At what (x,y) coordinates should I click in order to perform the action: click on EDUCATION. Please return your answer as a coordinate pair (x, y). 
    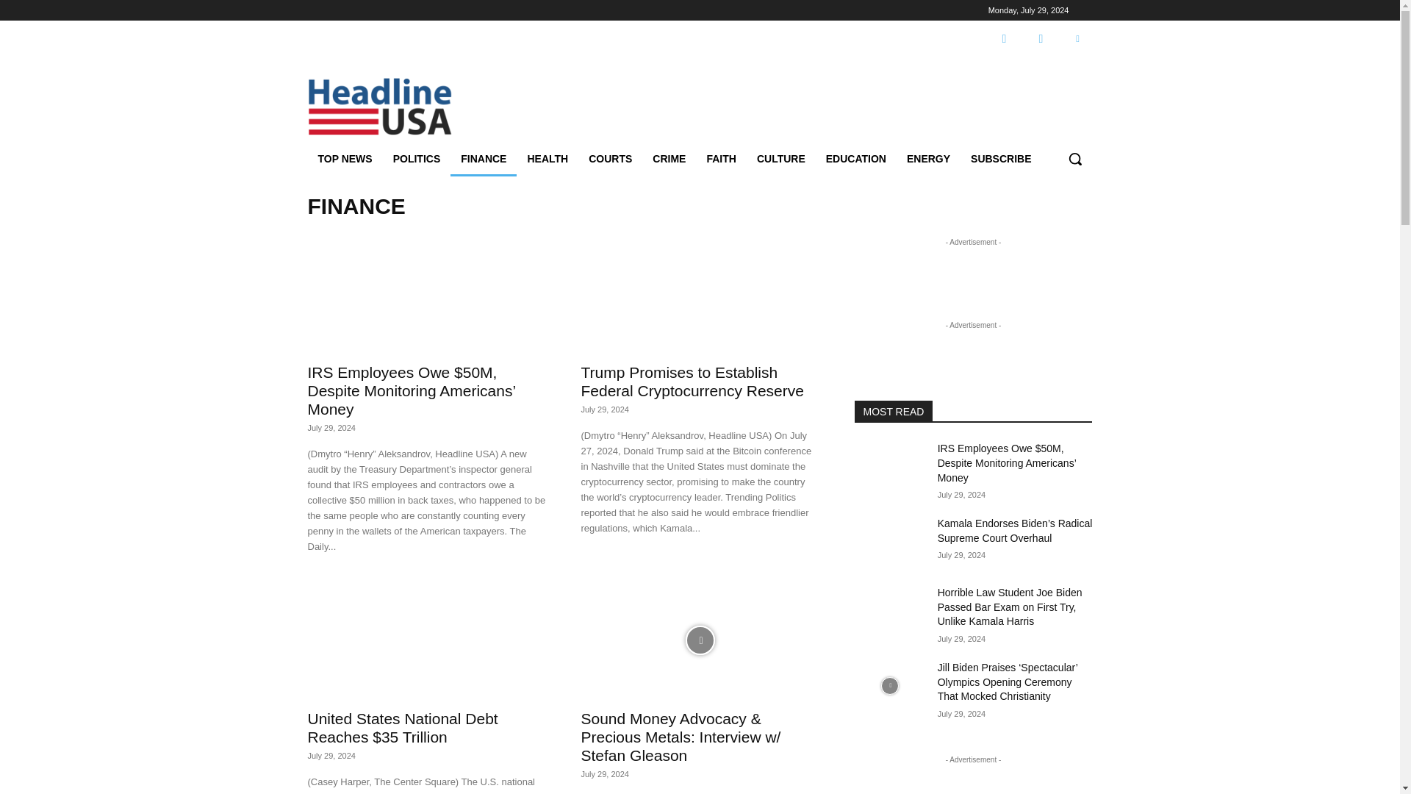
    Looking at the image, I should click on (855, 159).